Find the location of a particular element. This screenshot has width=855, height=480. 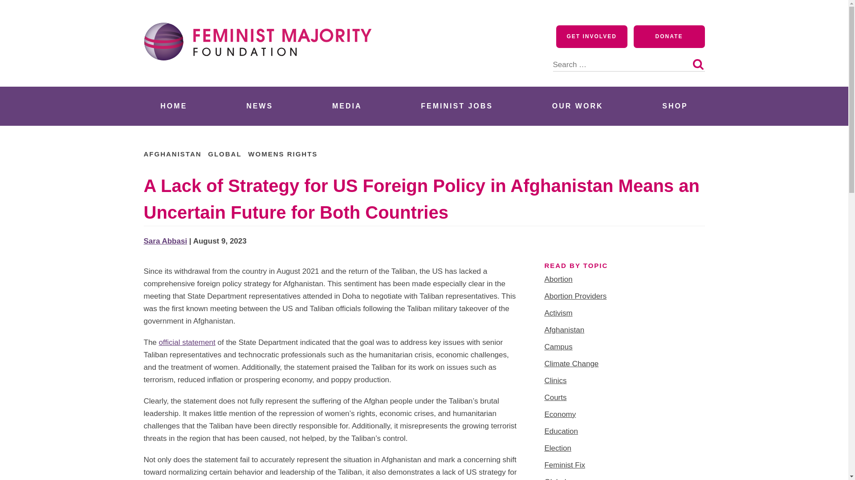

Search for: is located at coordinates (629, 60).